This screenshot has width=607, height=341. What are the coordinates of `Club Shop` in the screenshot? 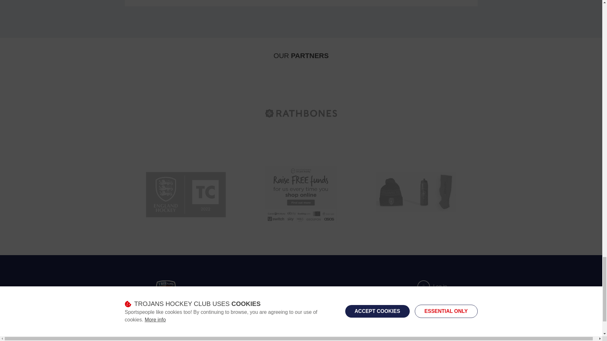 It's located at (416, 194).